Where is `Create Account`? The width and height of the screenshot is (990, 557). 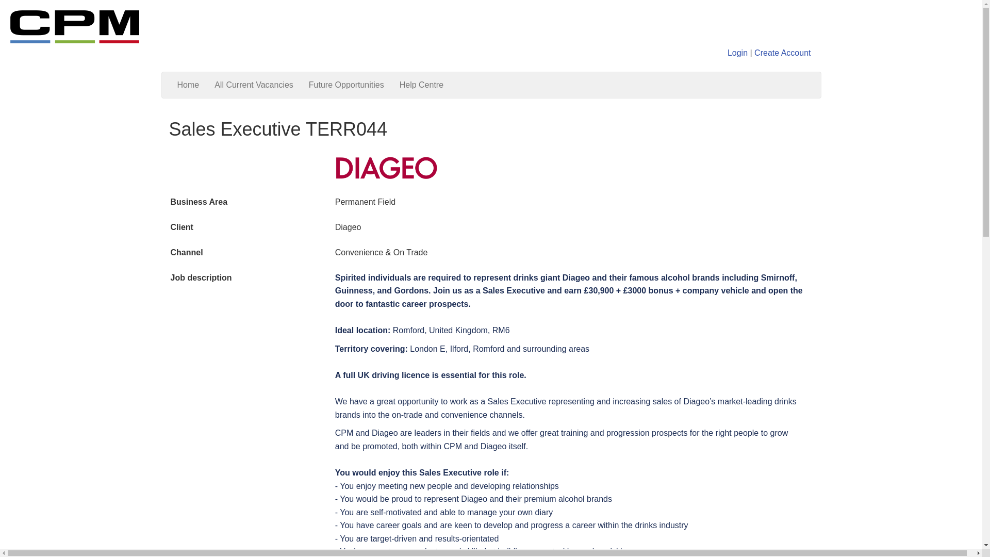
Create Account is located at coordinates (783, 53).